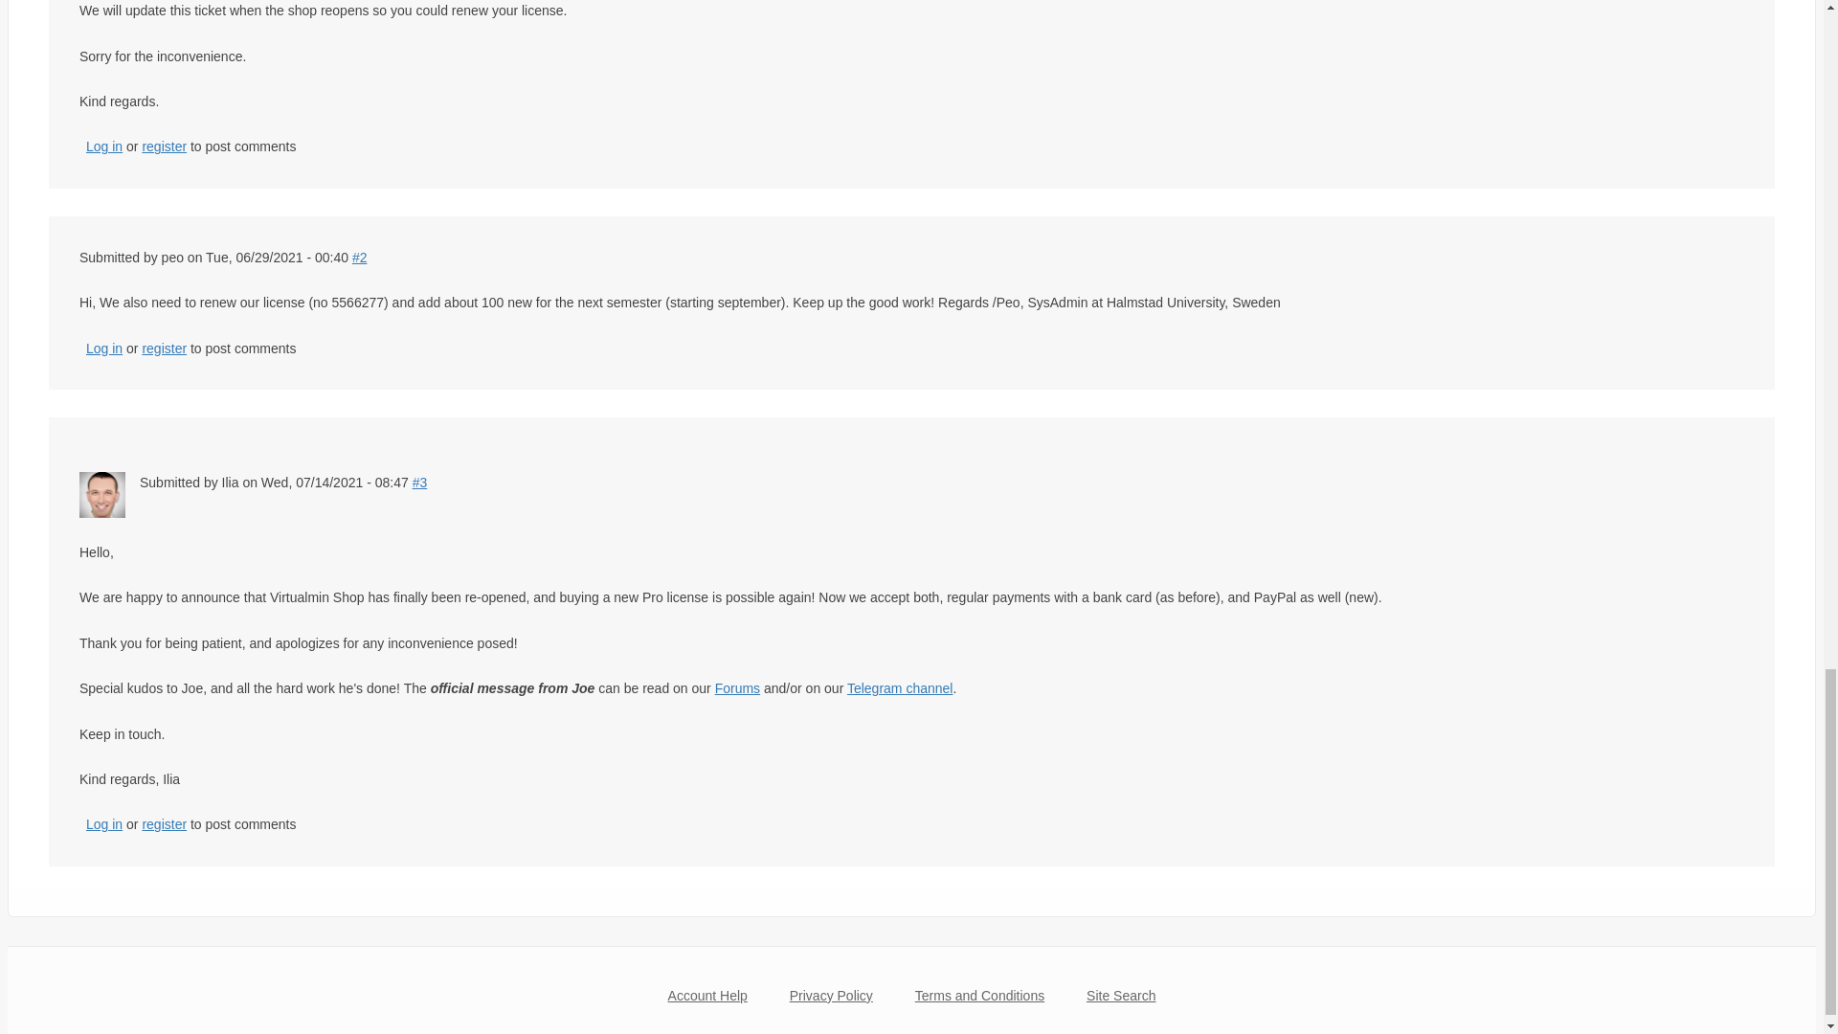 The height and width of the screenshot is (1034, 1838). What do you see at coordinates (1120, 1003) in the screenshot?
I see `Site Search` at bounding box center [1120, 1003].